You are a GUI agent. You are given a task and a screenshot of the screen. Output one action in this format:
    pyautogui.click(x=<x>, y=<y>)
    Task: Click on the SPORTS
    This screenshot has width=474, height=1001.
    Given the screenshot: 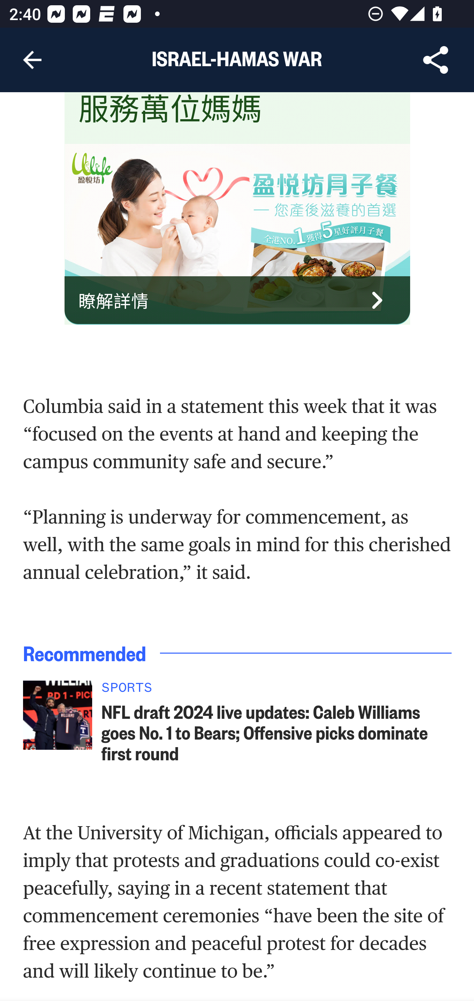 What is the action you would take?
    pyautogui.click(x=277, y=691)
    